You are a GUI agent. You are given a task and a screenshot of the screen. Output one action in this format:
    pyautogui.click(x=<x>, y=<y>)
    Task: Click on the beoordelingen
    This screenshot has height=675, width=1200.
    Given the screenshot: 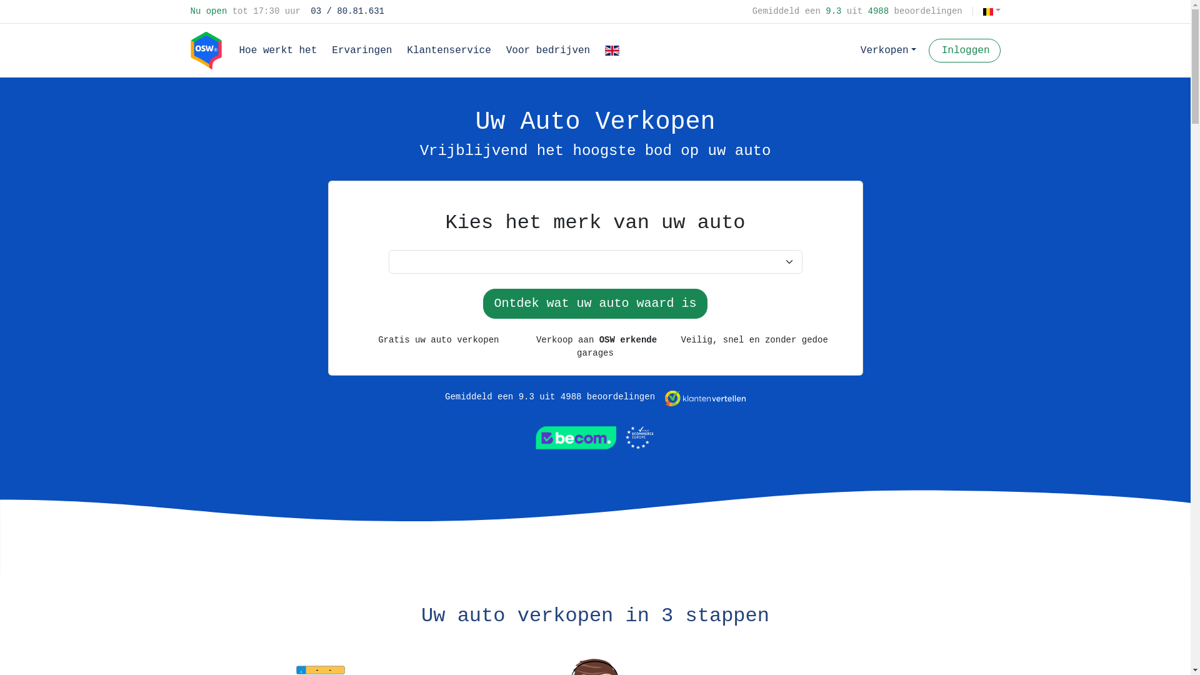 What is the action you would take?
    pyautogui.click(x=621, y=397)
    